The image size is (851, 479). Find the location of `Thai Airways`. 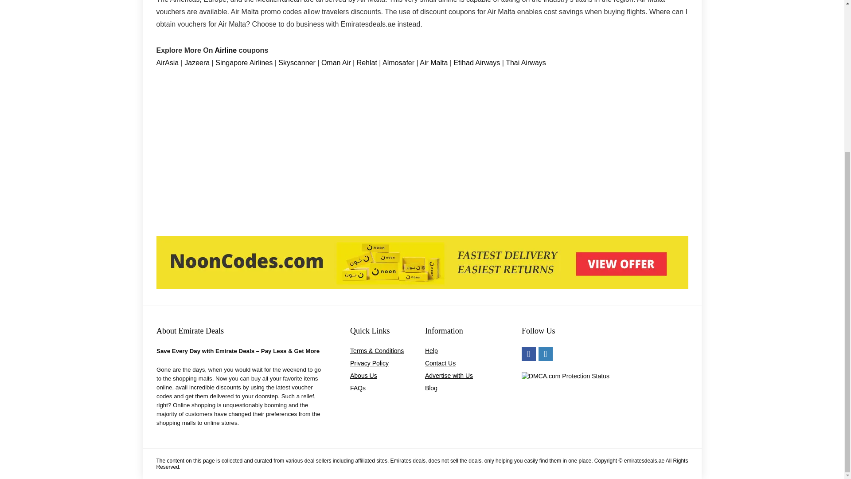

Thai Airways is located at coordinates (526, 63).